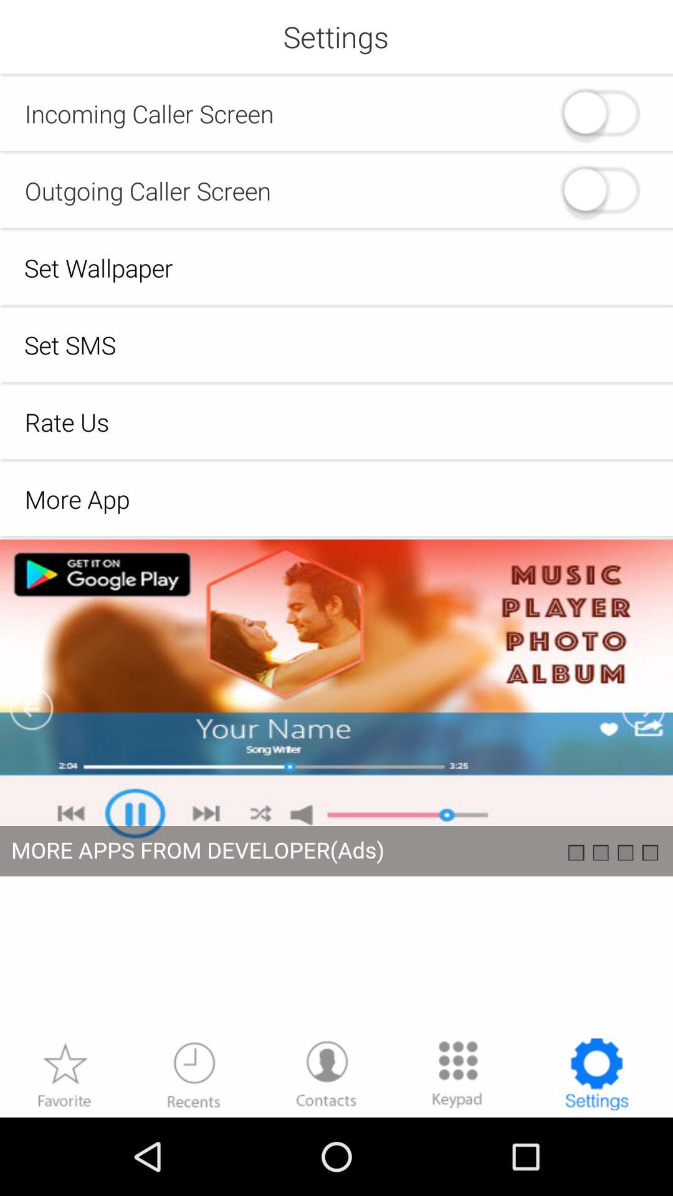  What do you see at coordinates (194, 1074) in the screenshot?
I see `recent history` at bounding box center [194, 1074].